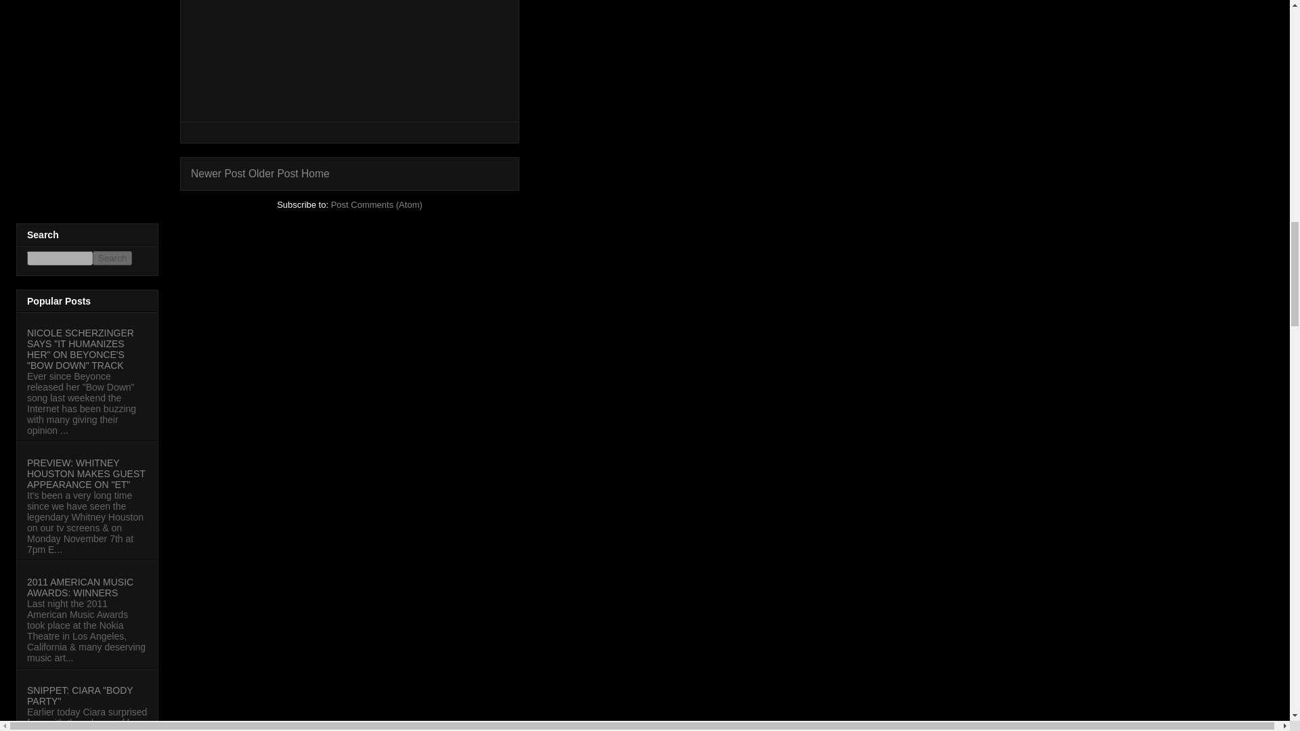 The height and width of the screenshot is (731, 1300). Describe the element at coordinates (80, 588) in the screenshot. I see `2011 AMERICAN MUSIC AWARDS: WINNERS` at that location.